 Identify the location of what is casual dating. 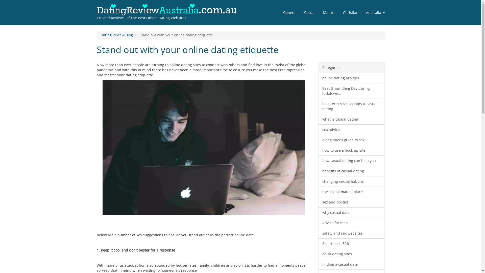
(352, 119).